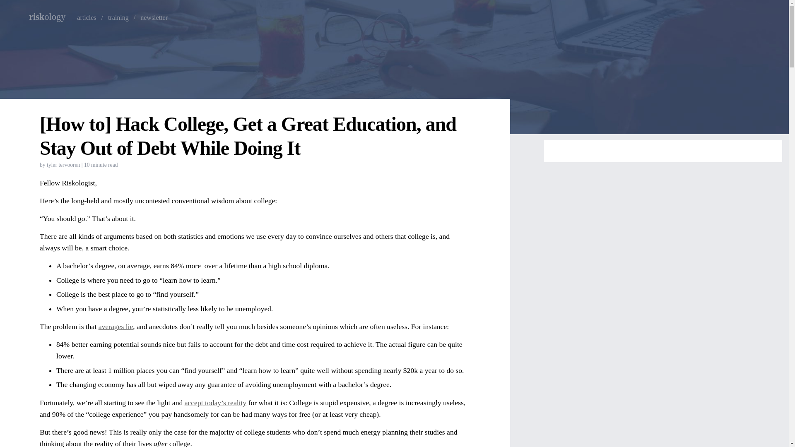 Image resolution: width=795 pixels, height=447 pixels. What do you see at coordinates (87, 17) in the screenshot?
I see `articles` at bounding box center [87, 17].